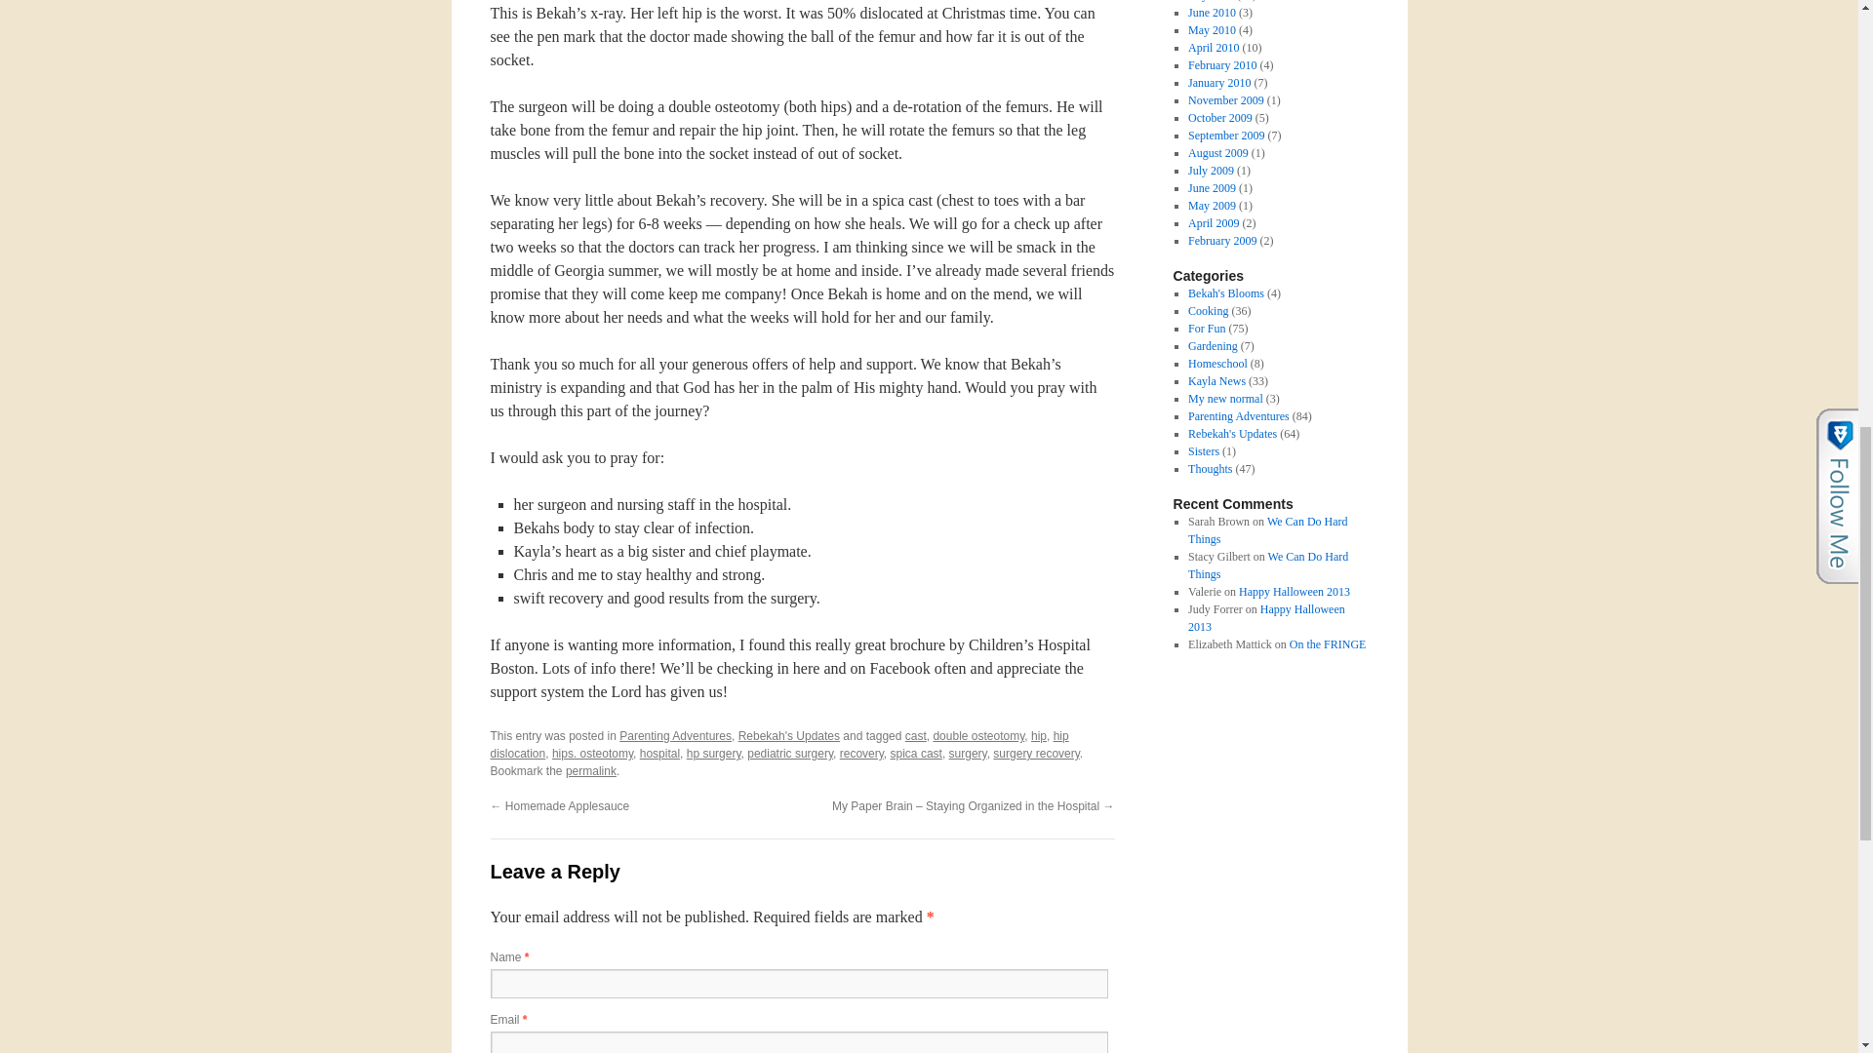  I want to click on double osteotomy, so click(978, 736).